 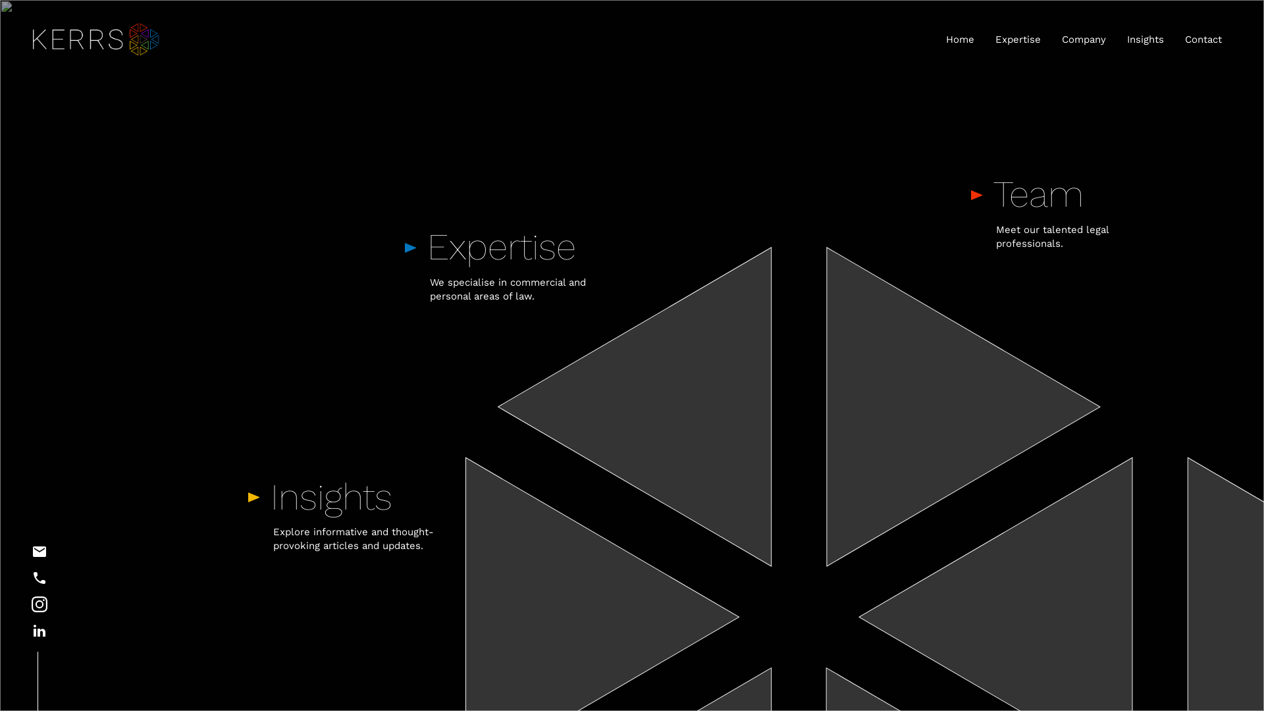 I want to click on Expertise, so click(x=1018, y=39).